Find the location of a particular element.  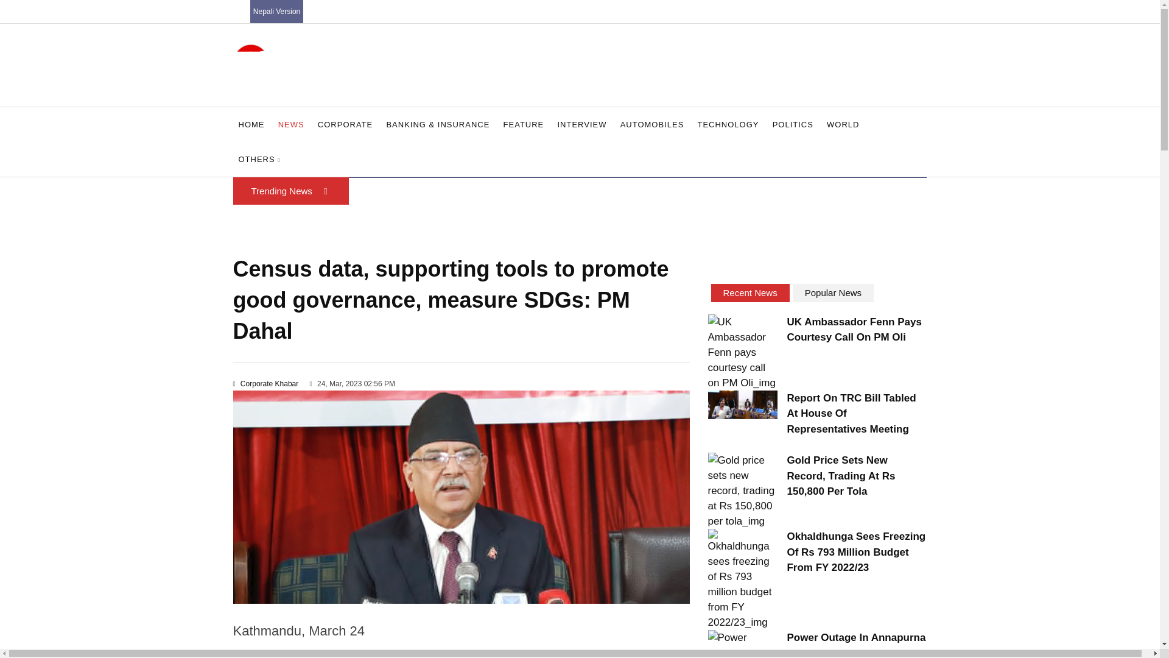

INTERVIEW is located at coordinates (581, 124).